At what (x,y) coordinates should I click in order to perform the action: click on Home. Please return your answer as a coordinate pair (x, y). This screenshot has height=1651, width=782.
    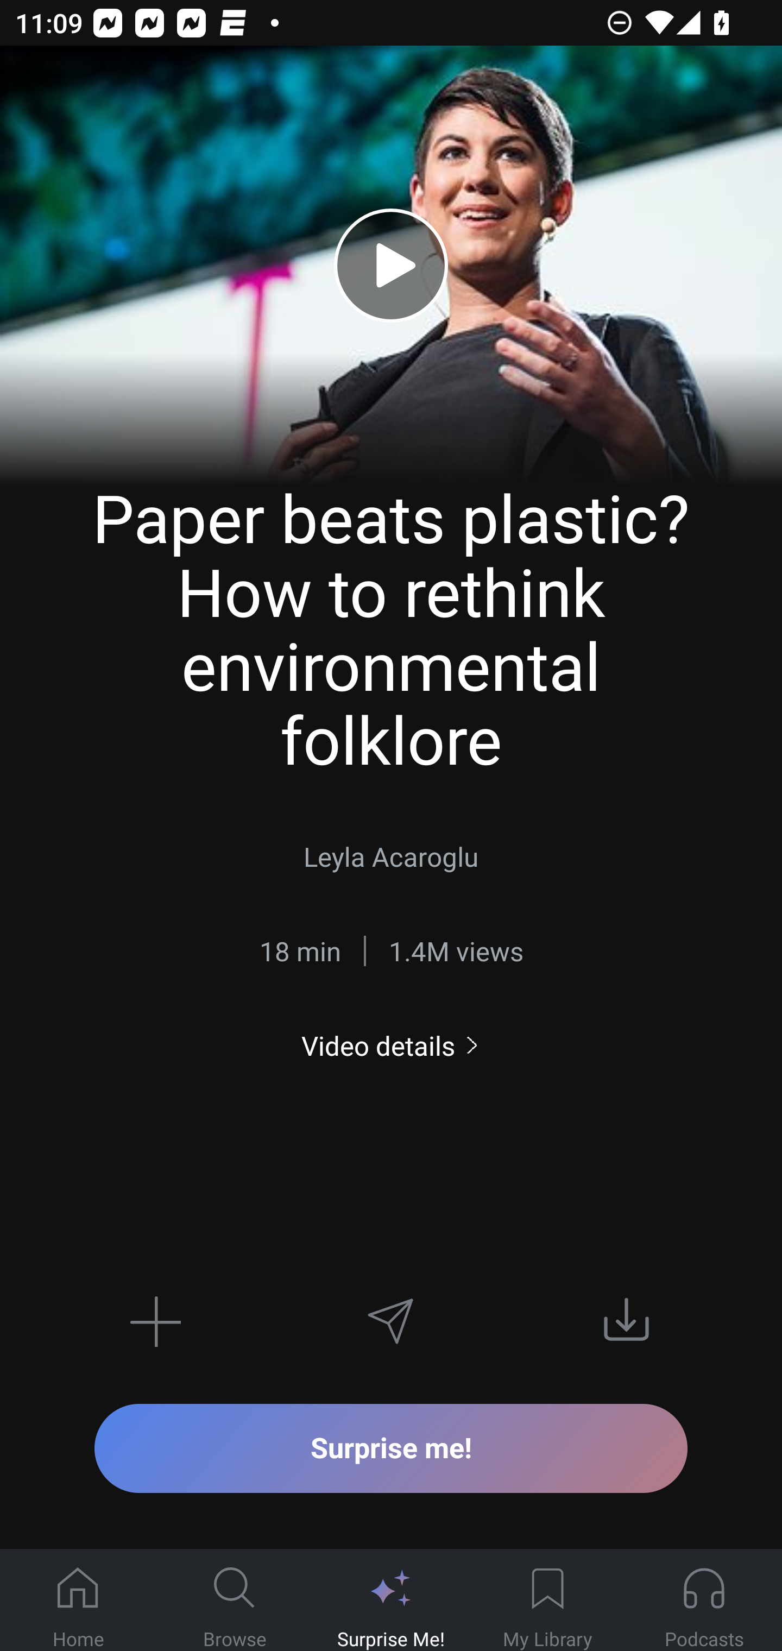
    Looking at the image, I should click on (78, 1600).